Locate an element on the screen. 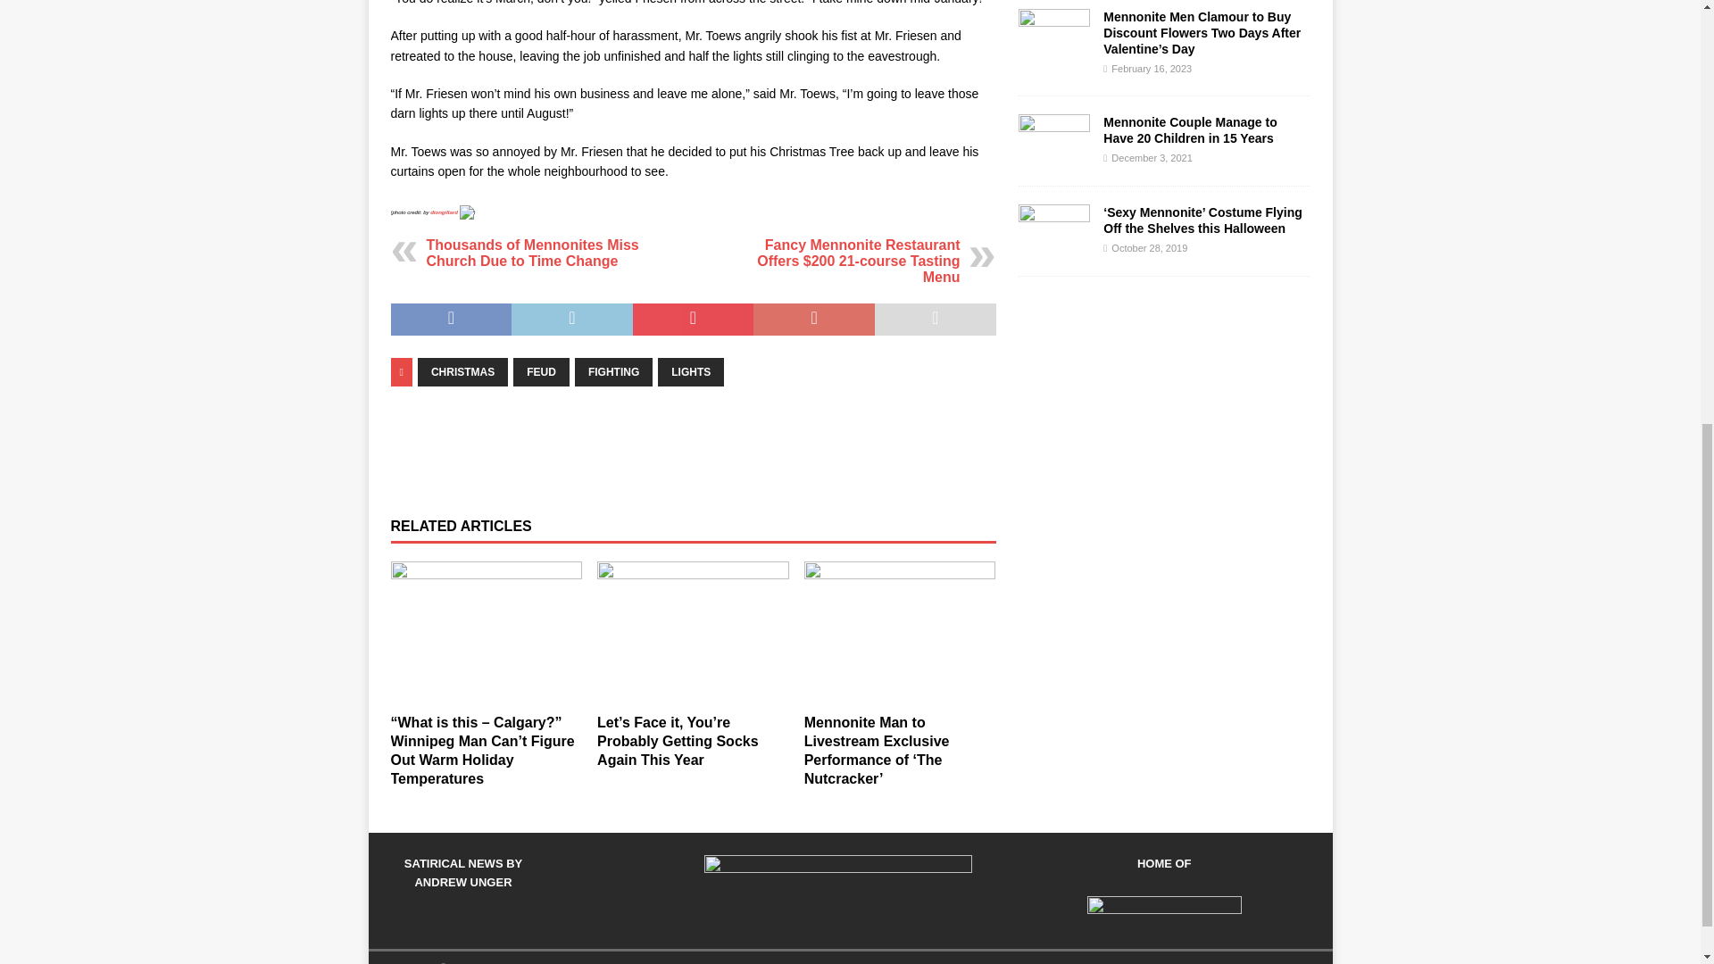 The width and height of the screenshot is (1714, 964). FIGHTING is located at coordinates (613, 371).